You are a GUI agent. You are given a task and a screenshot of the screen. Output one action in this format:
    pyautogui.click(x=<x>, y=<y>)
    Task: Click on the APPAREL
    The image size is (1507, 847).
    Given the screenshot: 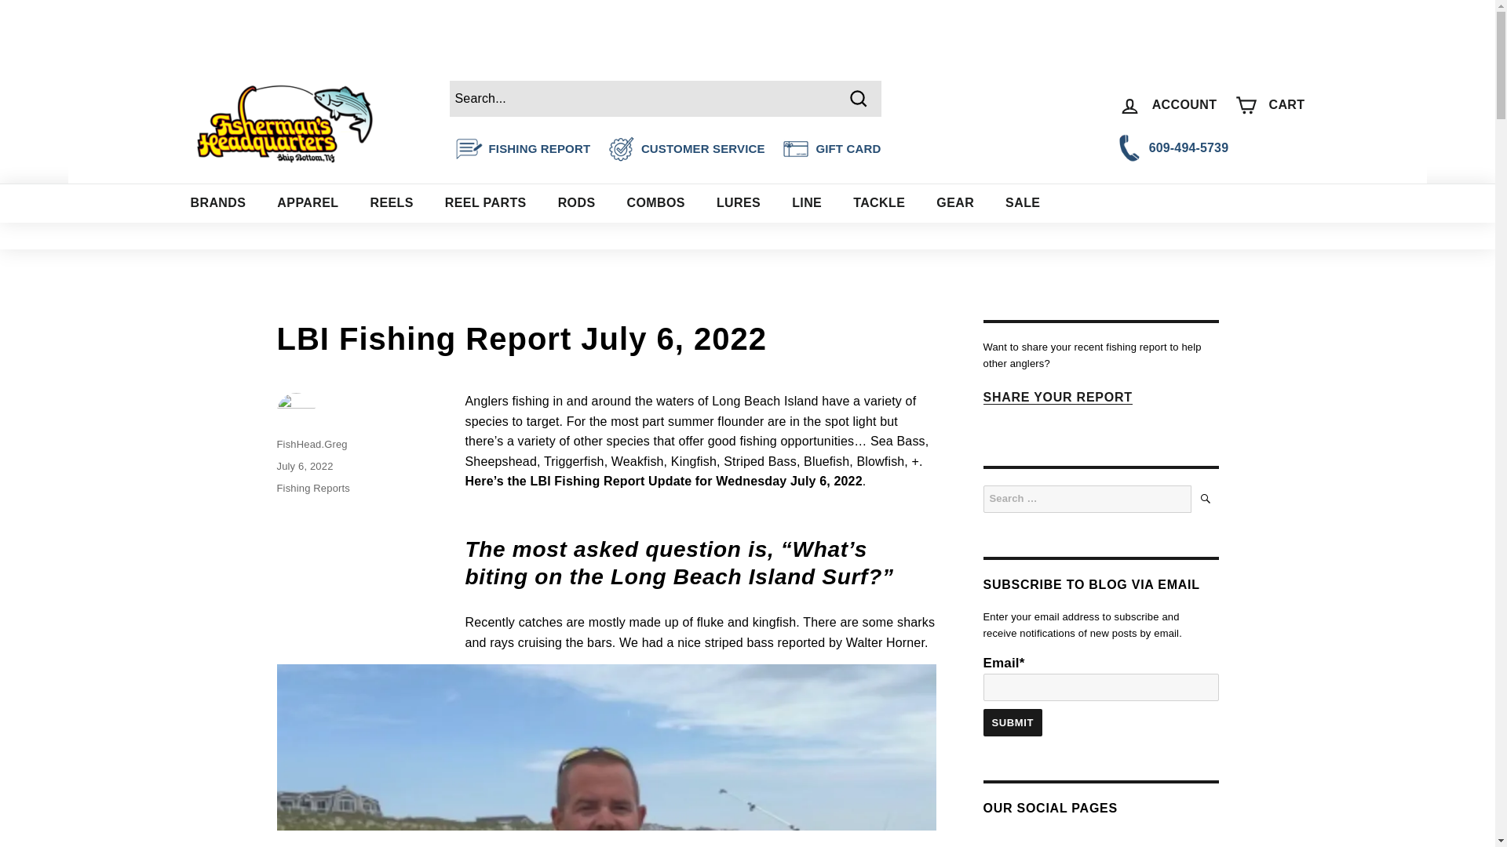 What is the action you would take?
    pyautogui.click(x=308, y=203)
    